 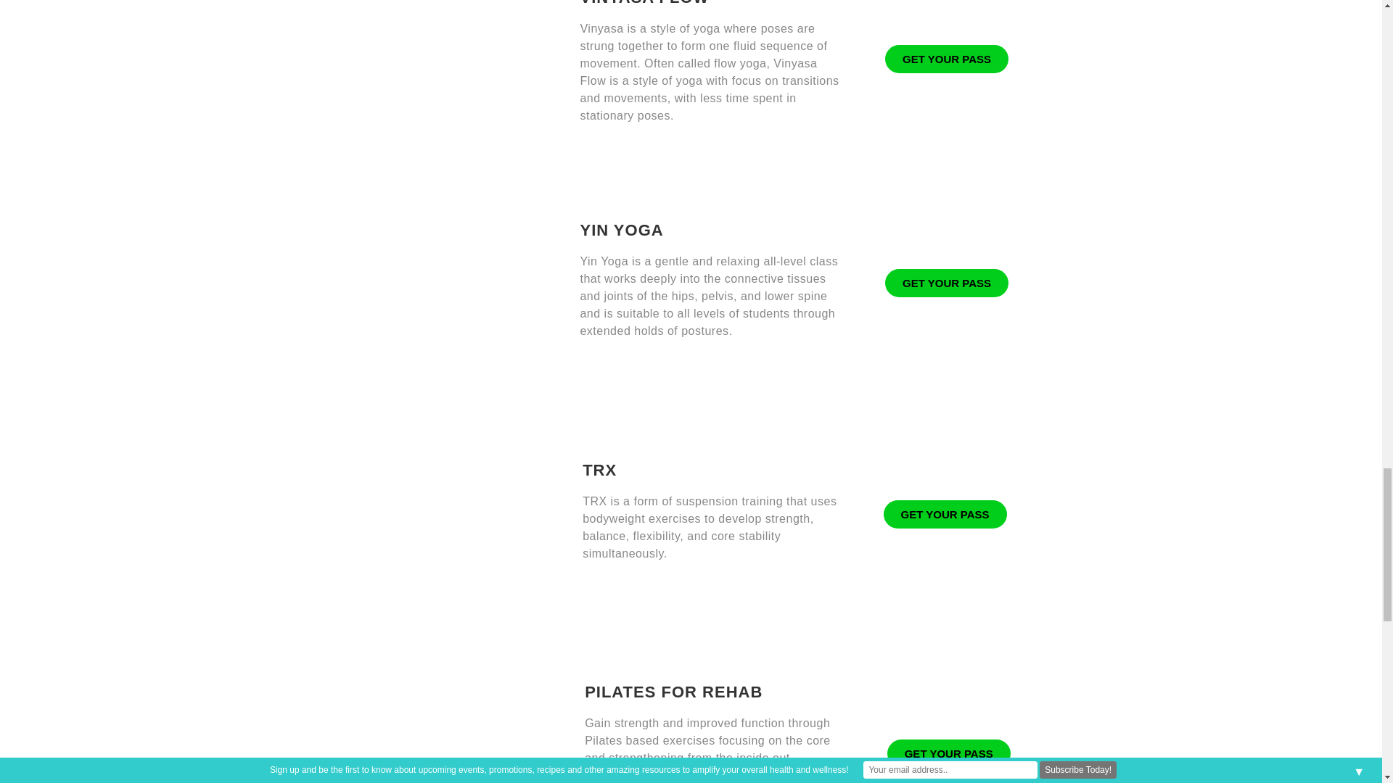 I want to click on GET YOUR PASS, so click(x=946, y=283).